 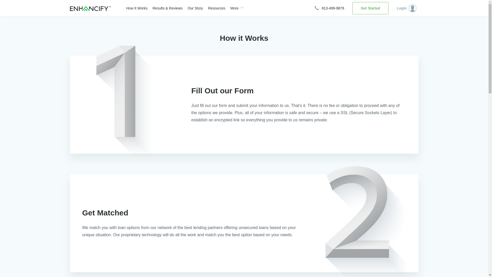 I want to click on Login, so click(x=407, y=8).